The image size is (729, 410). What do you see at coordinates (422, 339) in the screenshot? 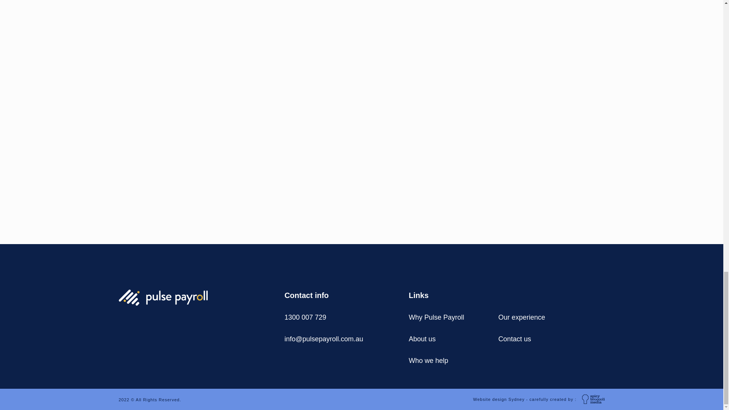
I see `About us` at bounding box center [422, 339].